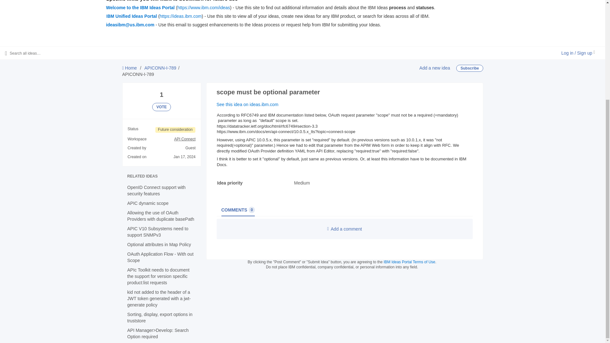  I want to click on IBM Ideas Portal Terms of Use, so click(409, 262).